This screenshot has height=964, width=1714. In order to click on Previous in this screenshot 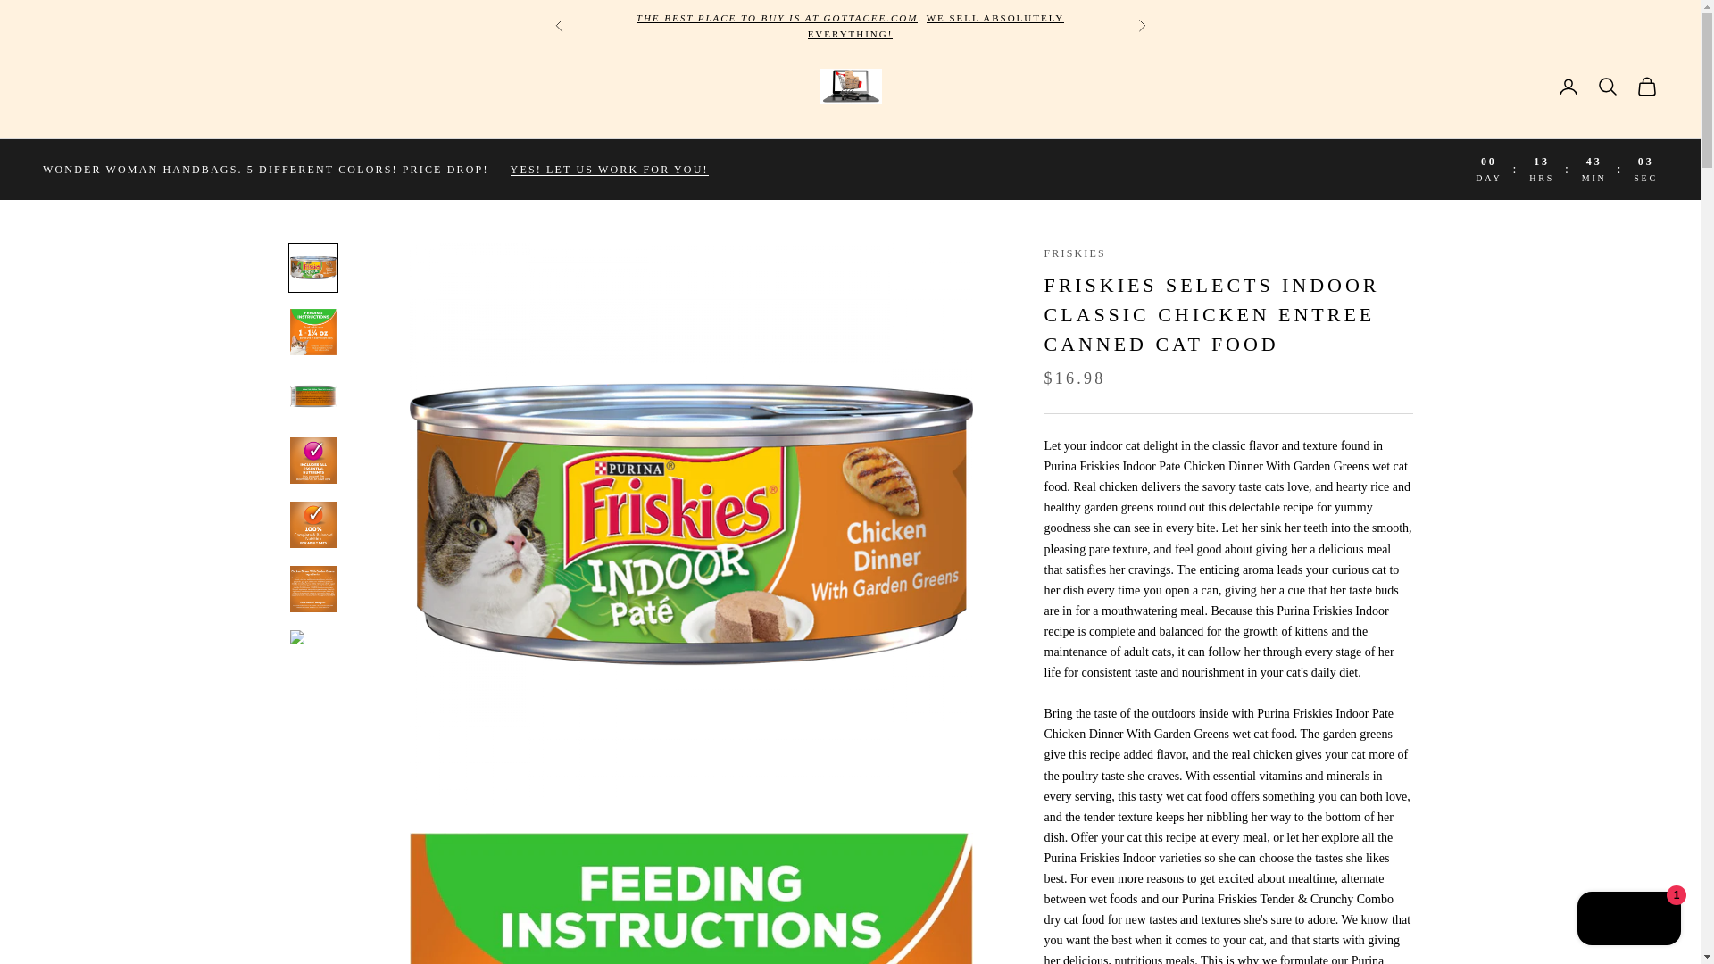, I will do `click(559, 25)`.